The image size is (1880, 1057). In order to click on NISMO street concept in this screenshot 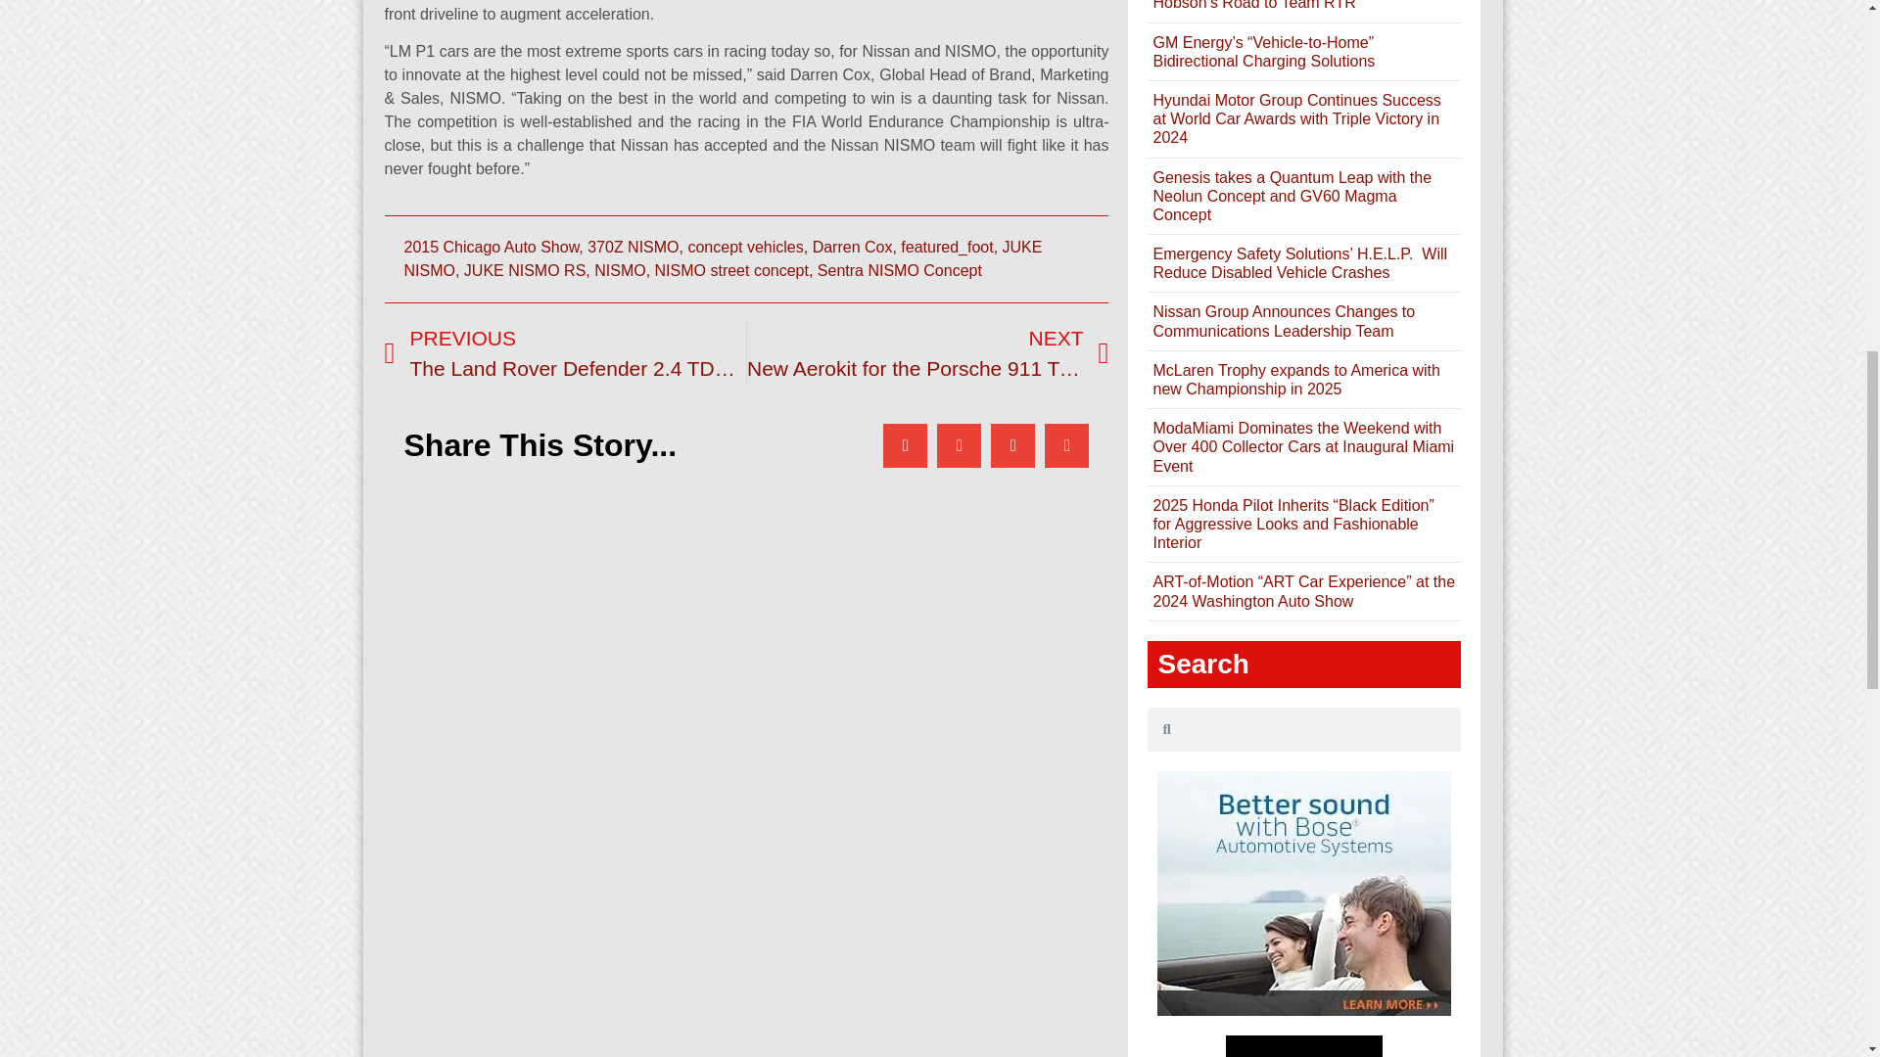, I will do `click(852, 247)`.